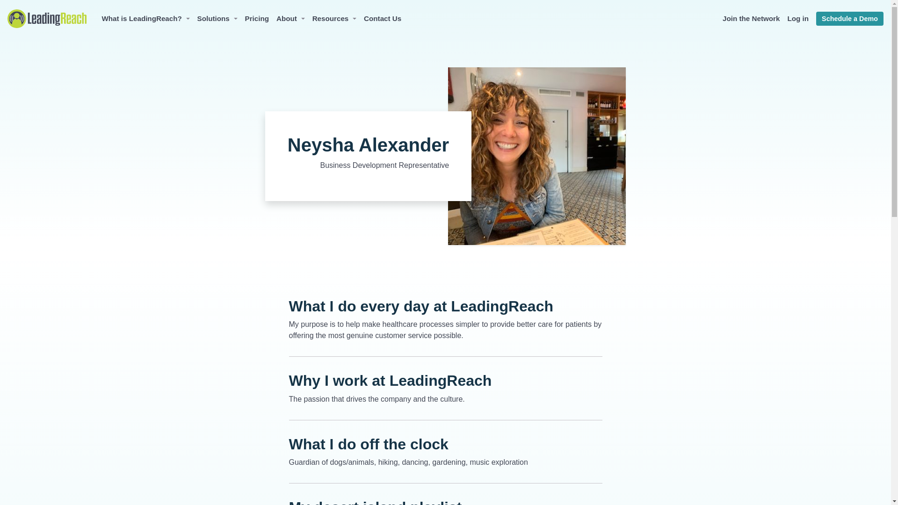  What do you see at coordinates (145, 18) in the screenshot?
I see `What is LeadingReach?` at bounding box center [145, 18].